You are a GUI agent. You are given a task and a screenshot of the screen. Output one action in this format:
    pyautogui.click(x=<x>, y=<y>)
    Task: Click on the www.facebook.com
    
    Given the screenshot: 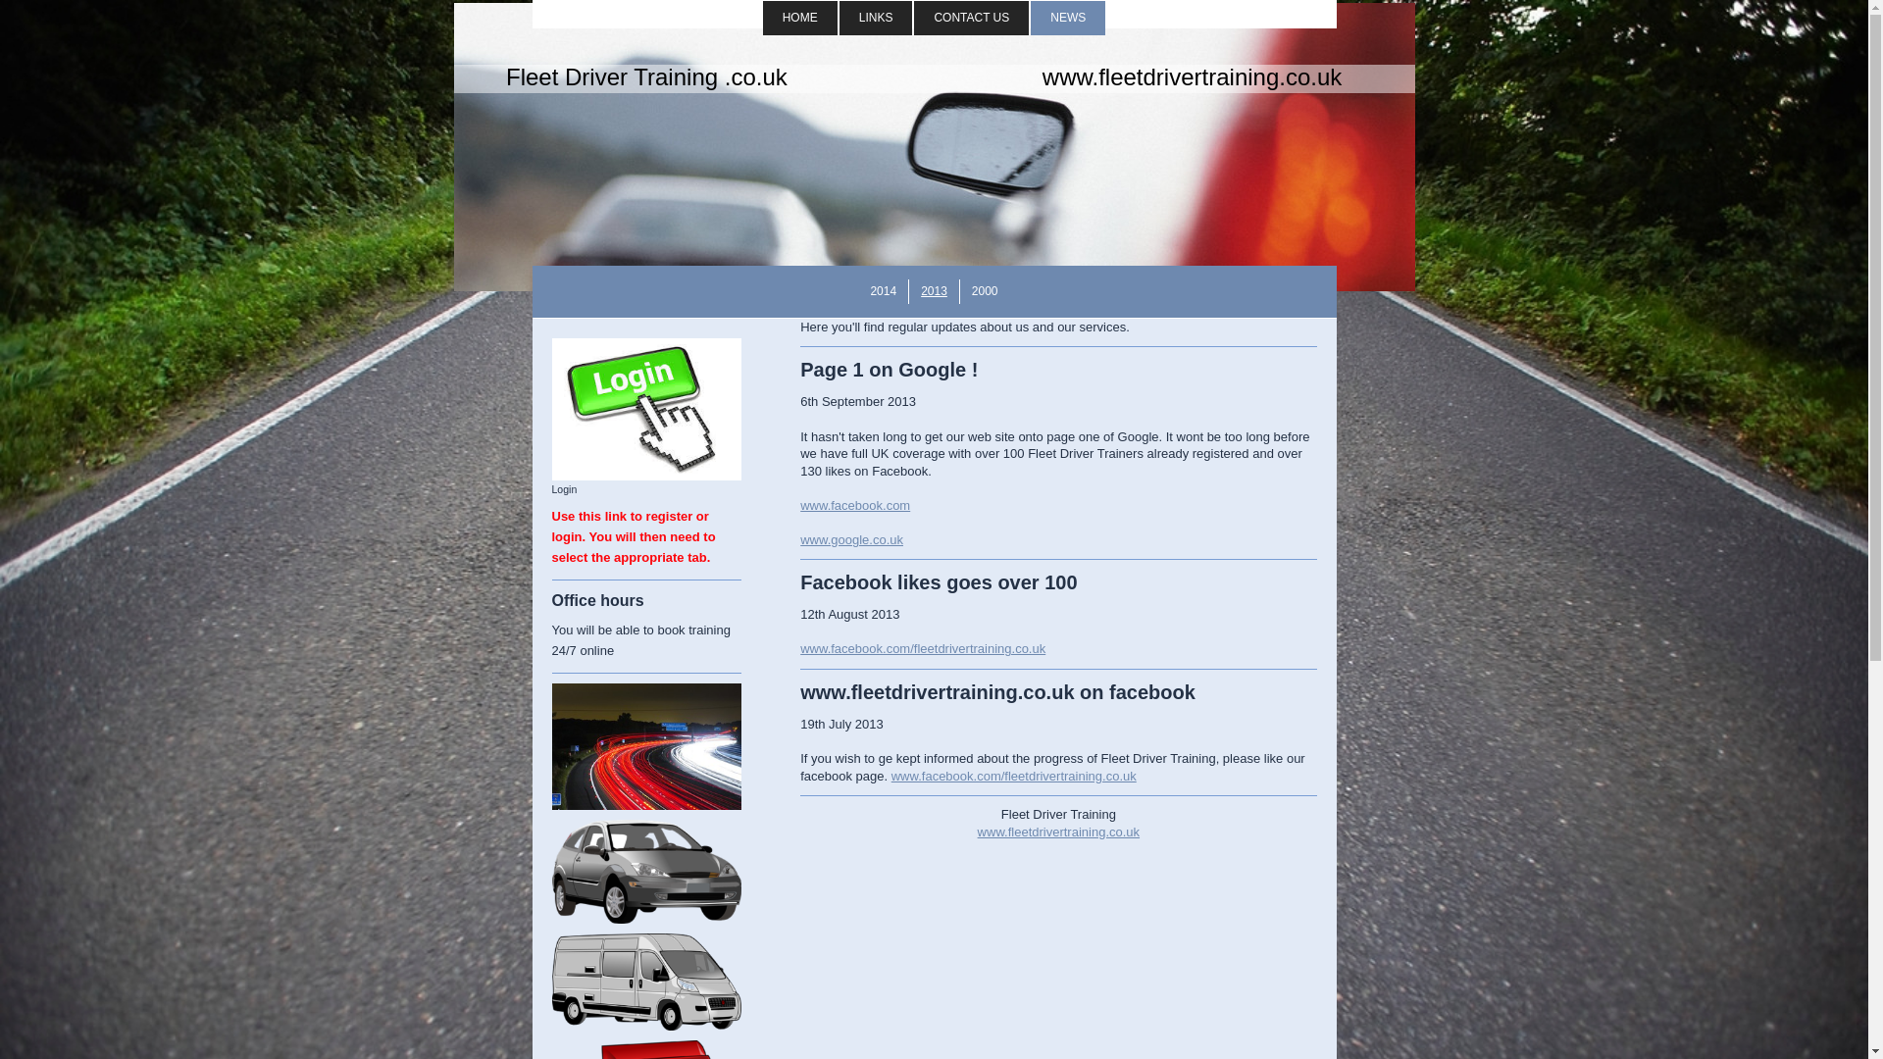 What is the action you would take?
    pyautogui.click(x=855, y=504)
    